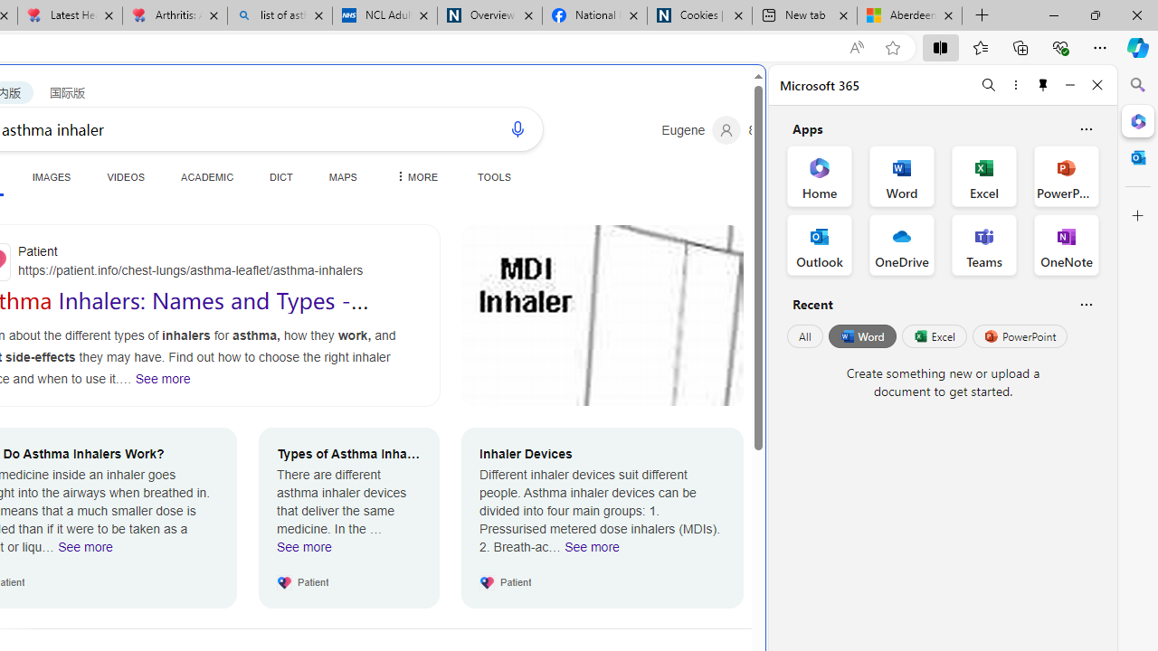 The image size is (1158, 651). What do you see at coordinates (984, 175) in the screenshot?
I see `Excel Office App` at bounding box center [984, 175].